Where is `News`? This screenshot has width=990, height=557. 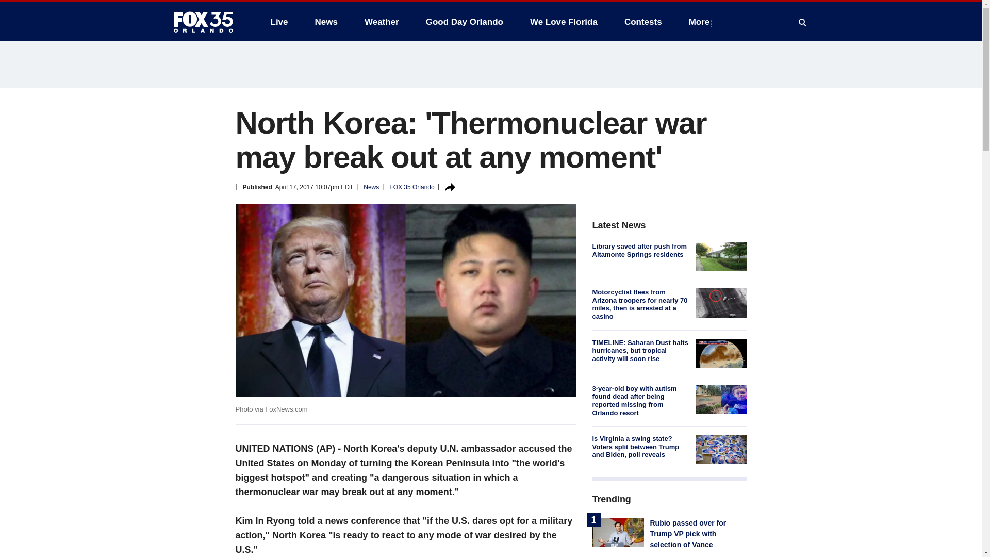 News is located at coordinates (326, 22).